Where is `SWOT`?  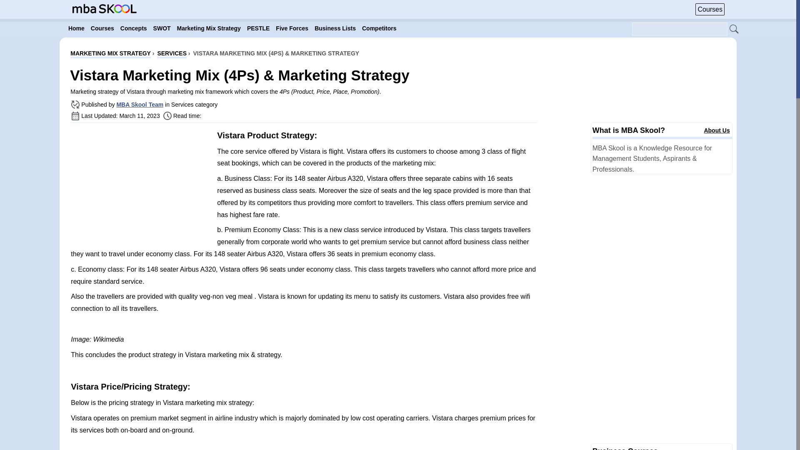
SWOT is located at coordinates (162, 28).